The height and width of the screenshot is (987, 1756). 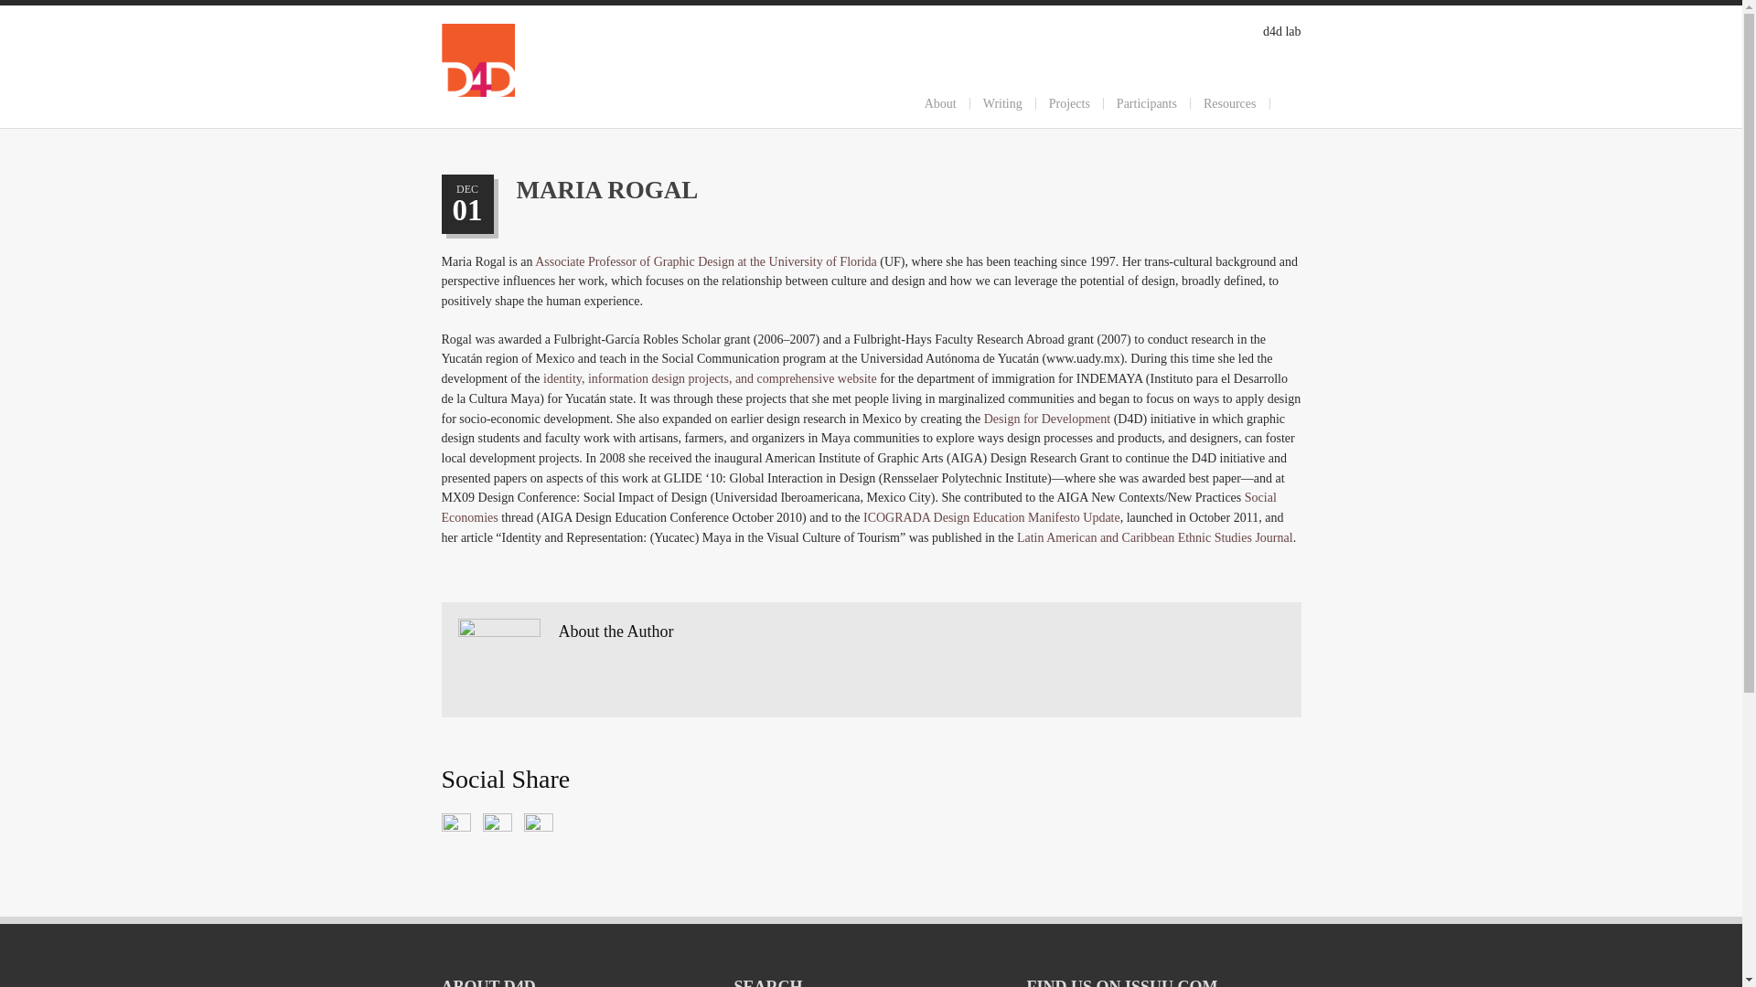 What do you see at coordinates (1154, 537) in the screenshot?
I see `Latin American and Caribbean Ethnic Studies Journal` at bounding box center [1154, 537].